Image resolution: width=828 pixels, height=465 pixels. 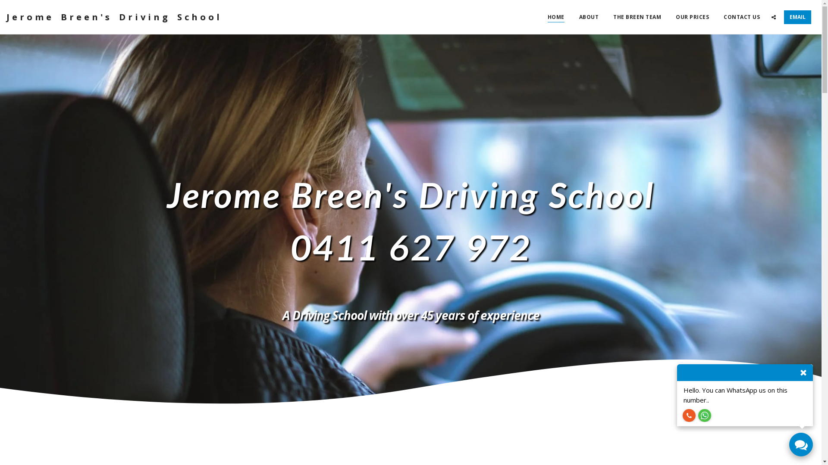 What do you see at coordinates (774, 17) in the screenshot?
I see ` ` at bounding box center [774, 17].